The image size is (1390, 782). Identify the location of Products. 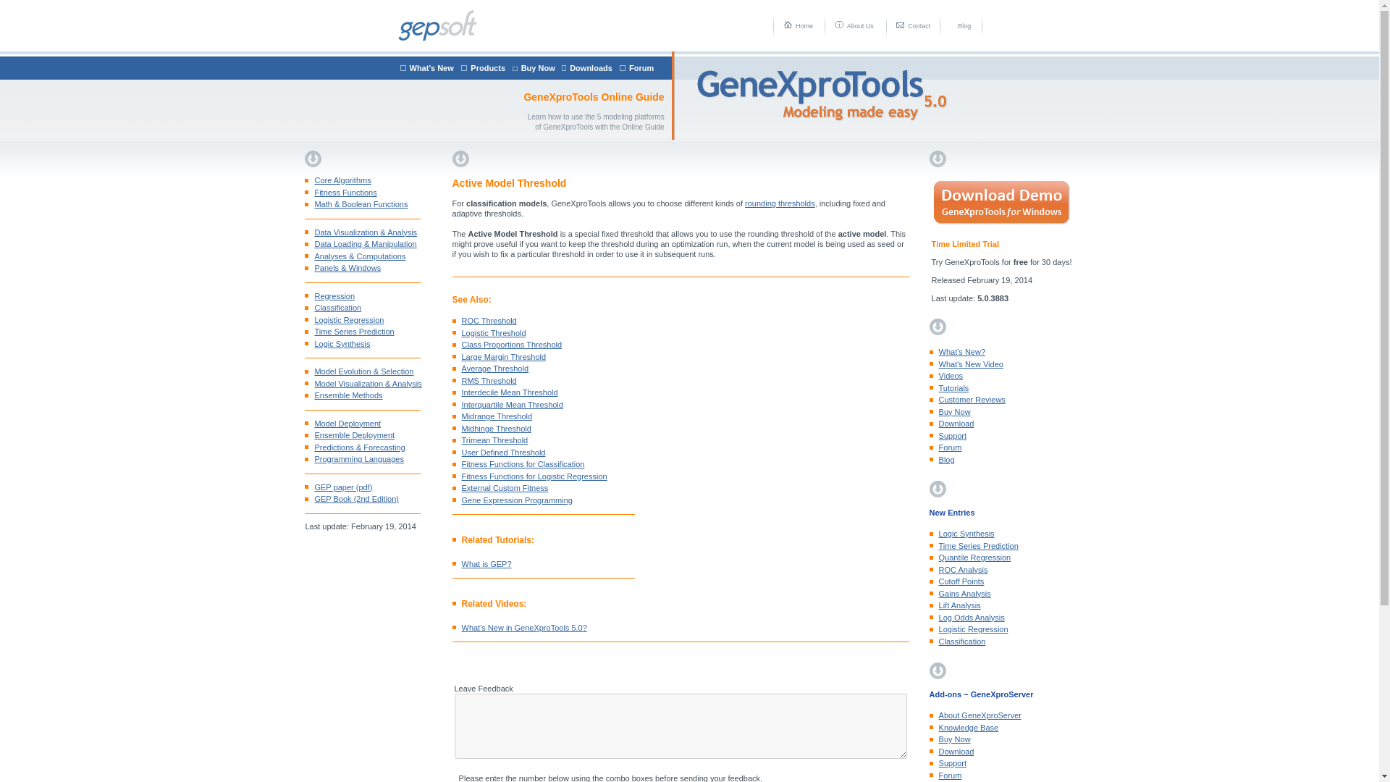
(488, 68).